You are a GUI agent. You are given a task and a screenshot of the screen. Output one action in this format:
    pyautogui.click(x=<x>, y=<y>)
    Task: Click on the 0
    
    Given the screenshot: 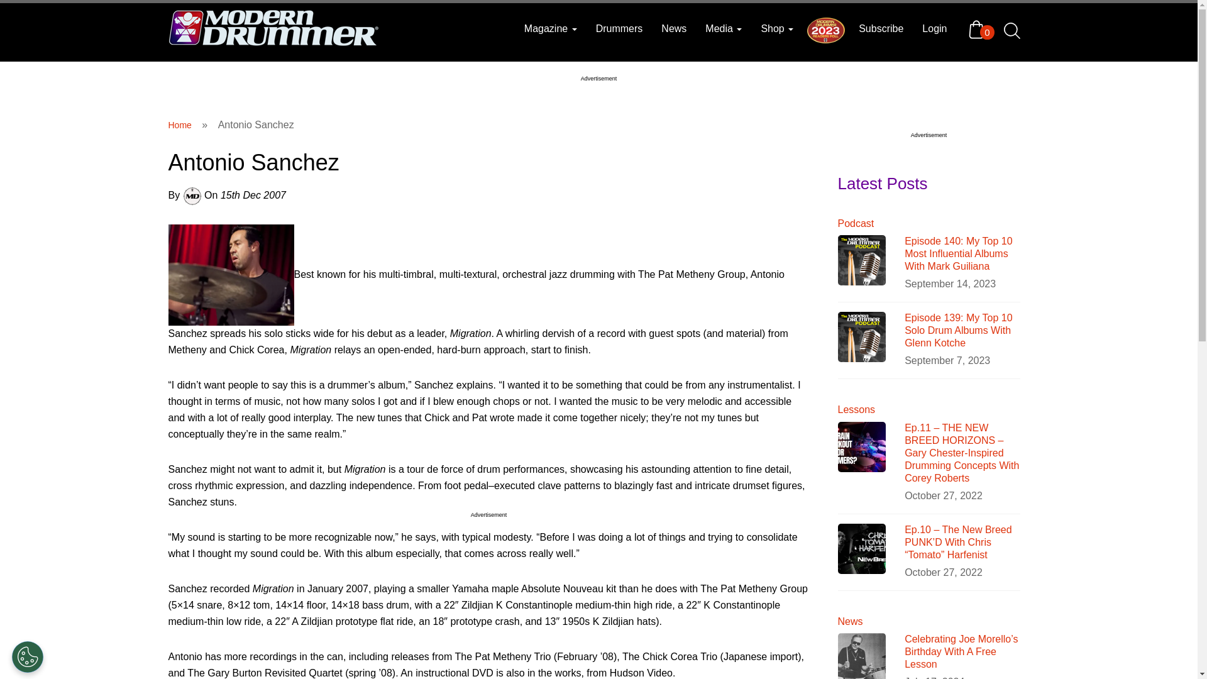 What is the action you would take?
    pyautogui.click(x=979, y=29)
    